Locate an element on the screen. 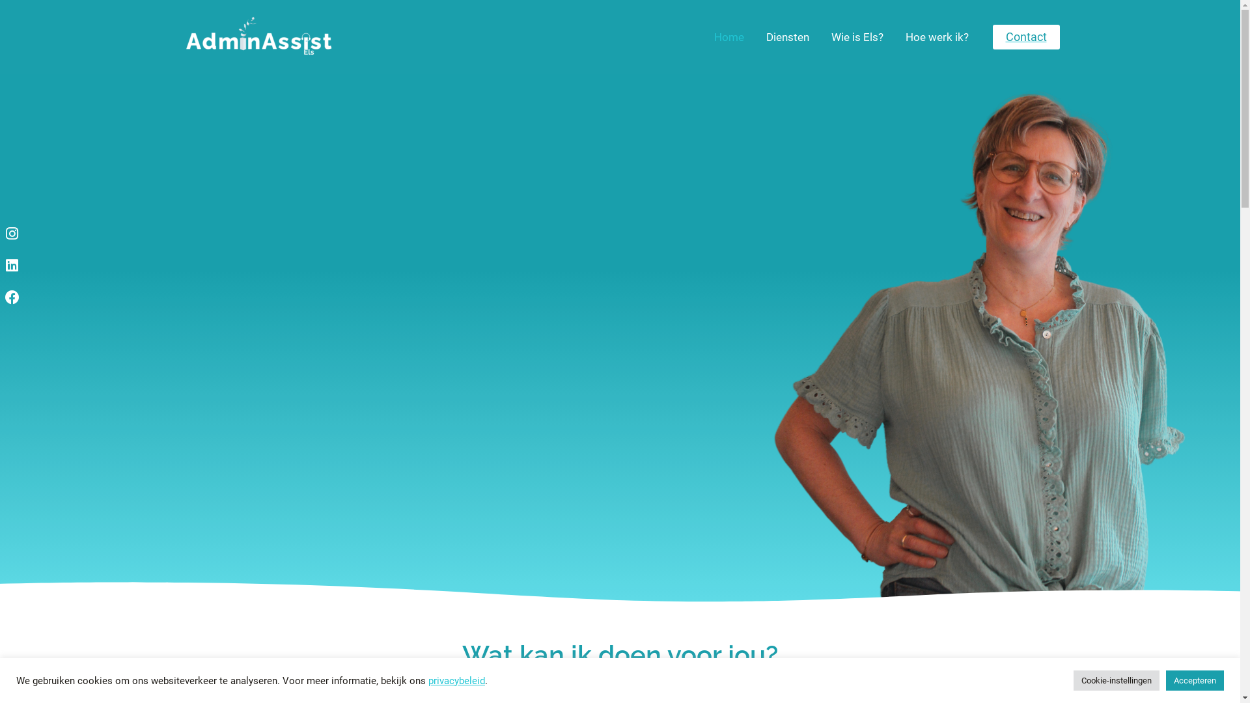 The height and width of the screenshot is (703, 1250). Contact is located at coordinates (1026, 37).